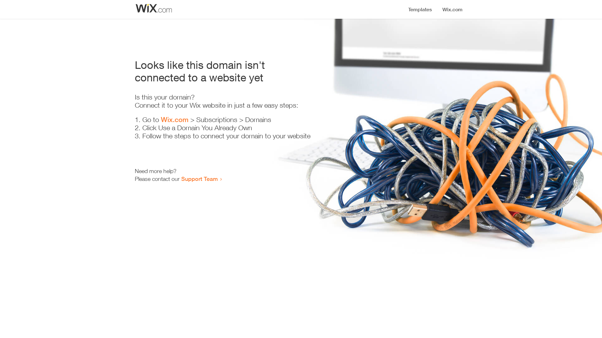 The image size is (602, 338). What do you see at coordinates (199, 179) in the screenshot?
I see `Support Team` at bounding box center [199, 179].